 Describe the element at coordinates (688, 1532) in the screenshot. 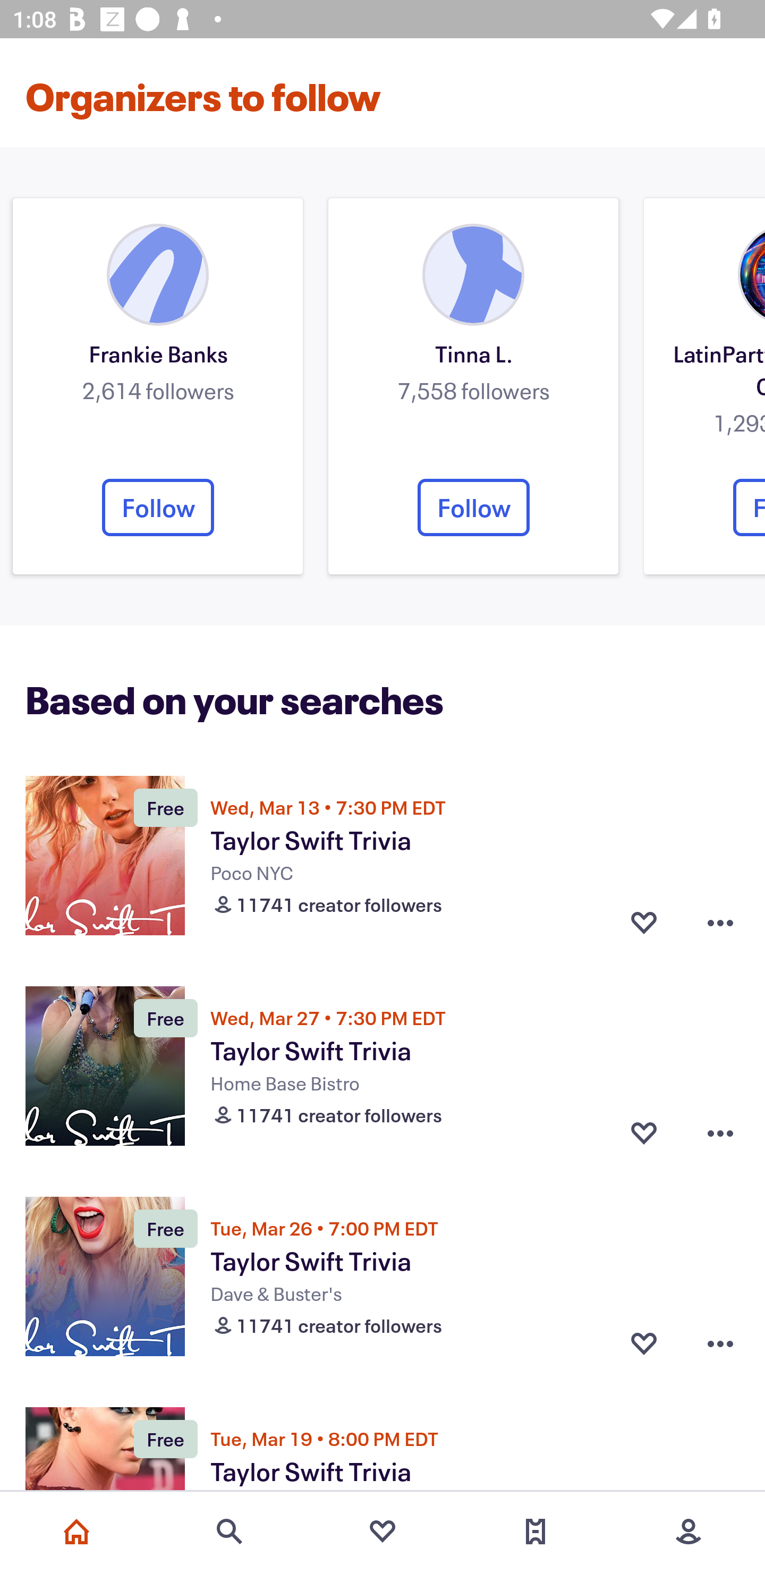

I see `More` at that location.